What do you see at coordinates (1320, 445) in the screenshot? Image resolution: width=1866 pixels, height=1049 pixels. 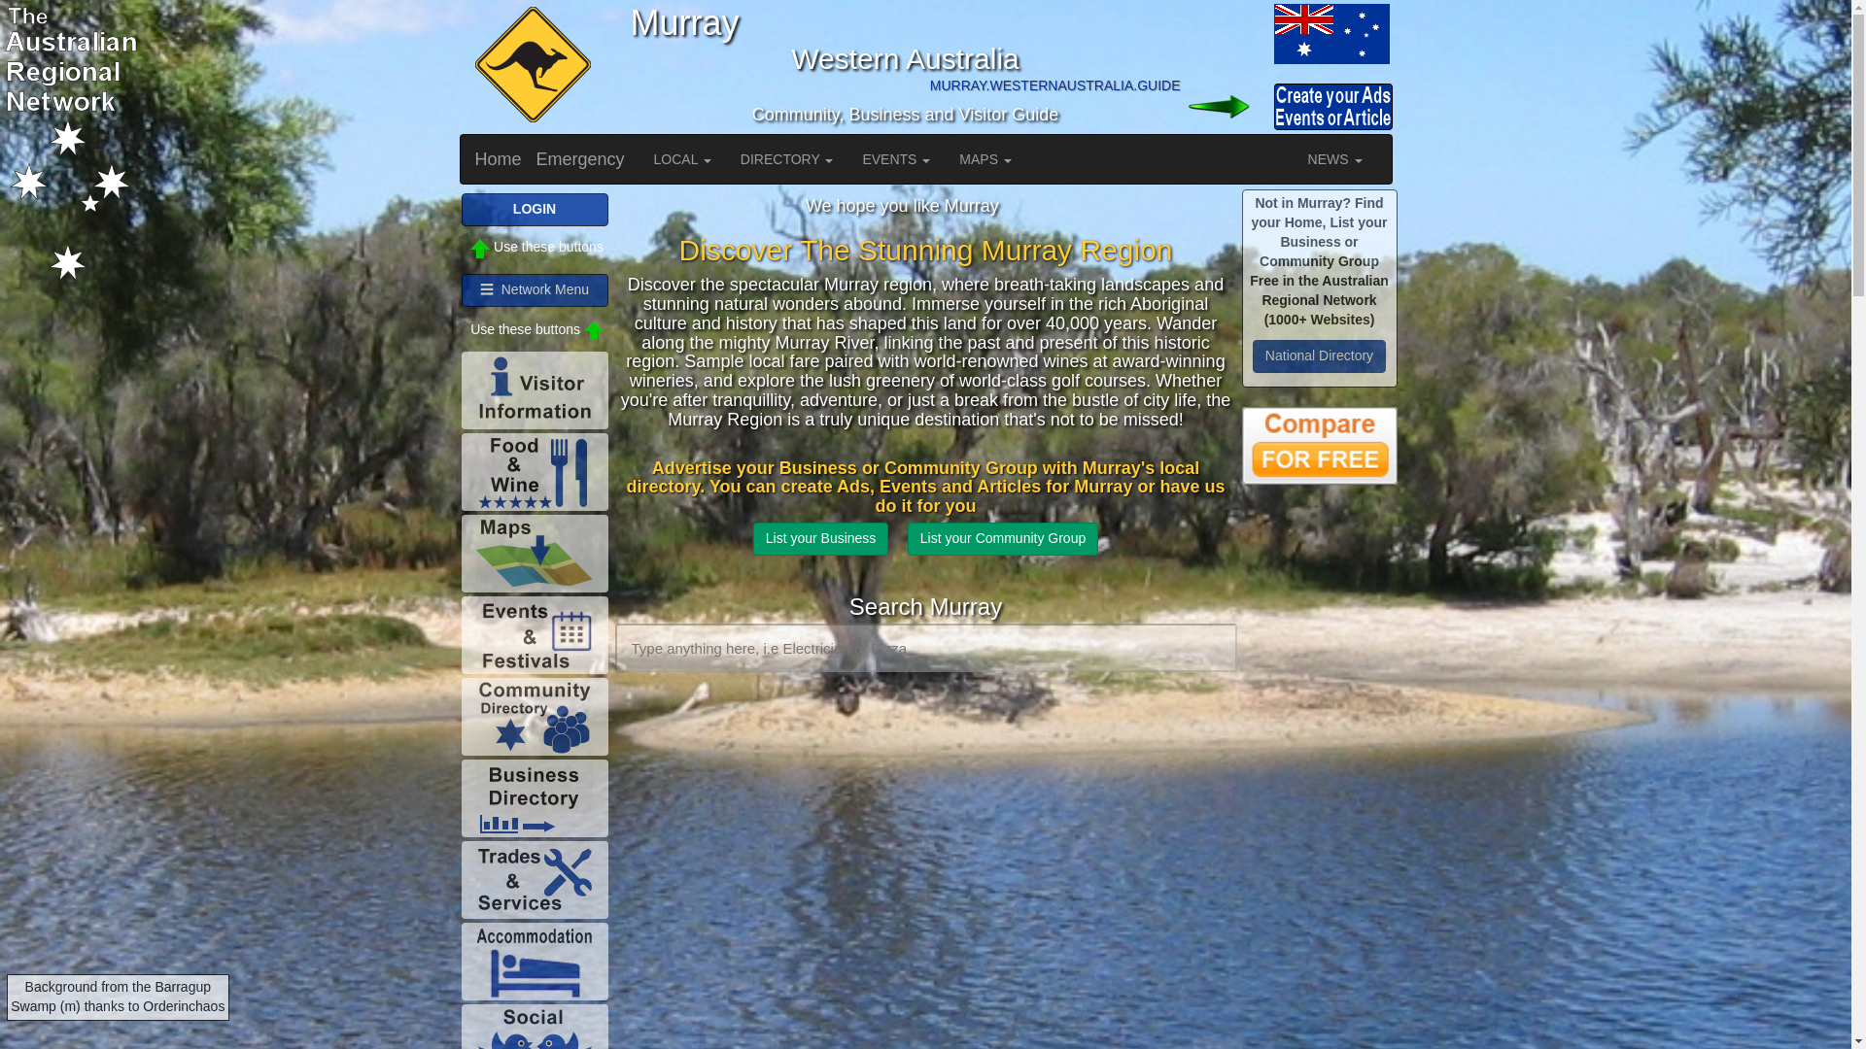 I see `Murray Hotel Search Engine` at bounding box center [1320, 445].